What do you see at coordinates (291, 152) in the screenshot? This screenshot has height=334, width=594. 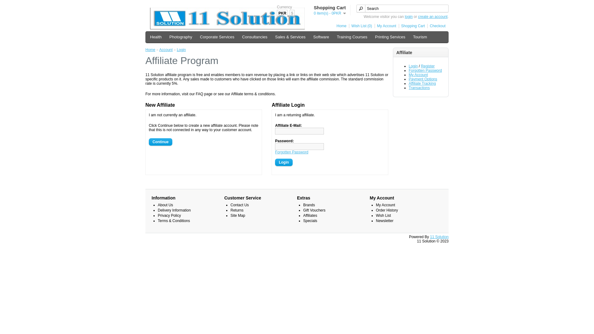 I see `Forgotten Password` at bounding box center [291, 152].